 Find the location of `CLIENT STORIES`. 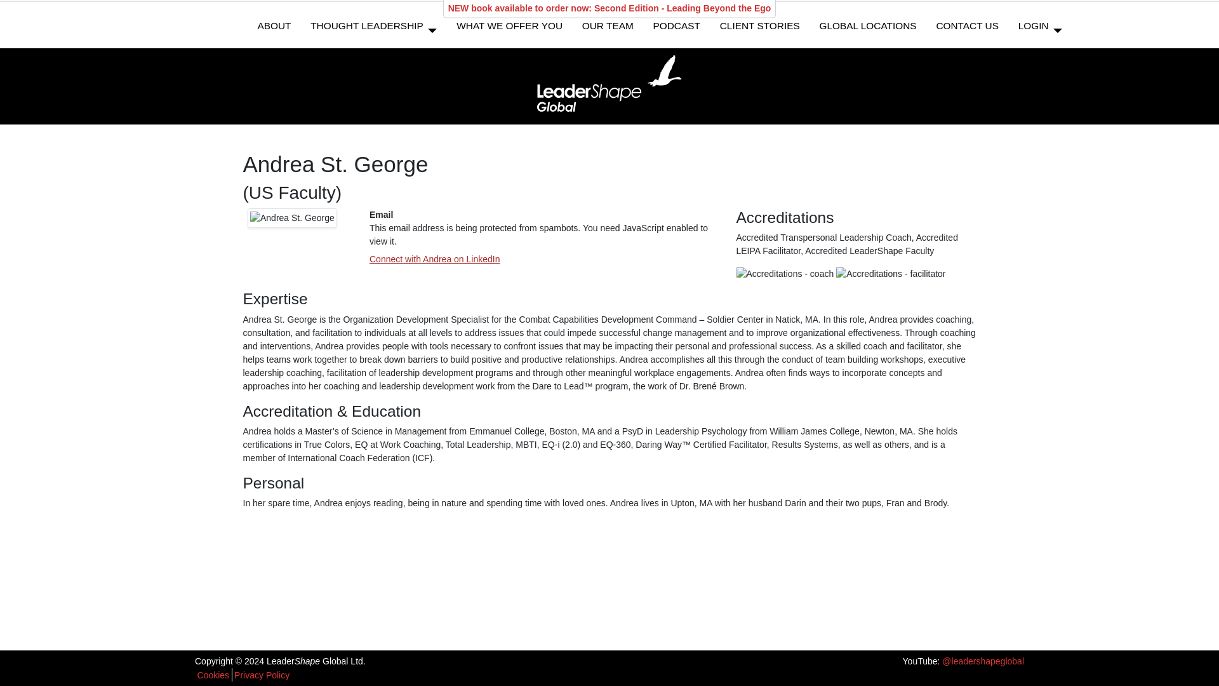

CLIENT STORIES is located at coordinates (759, 31).